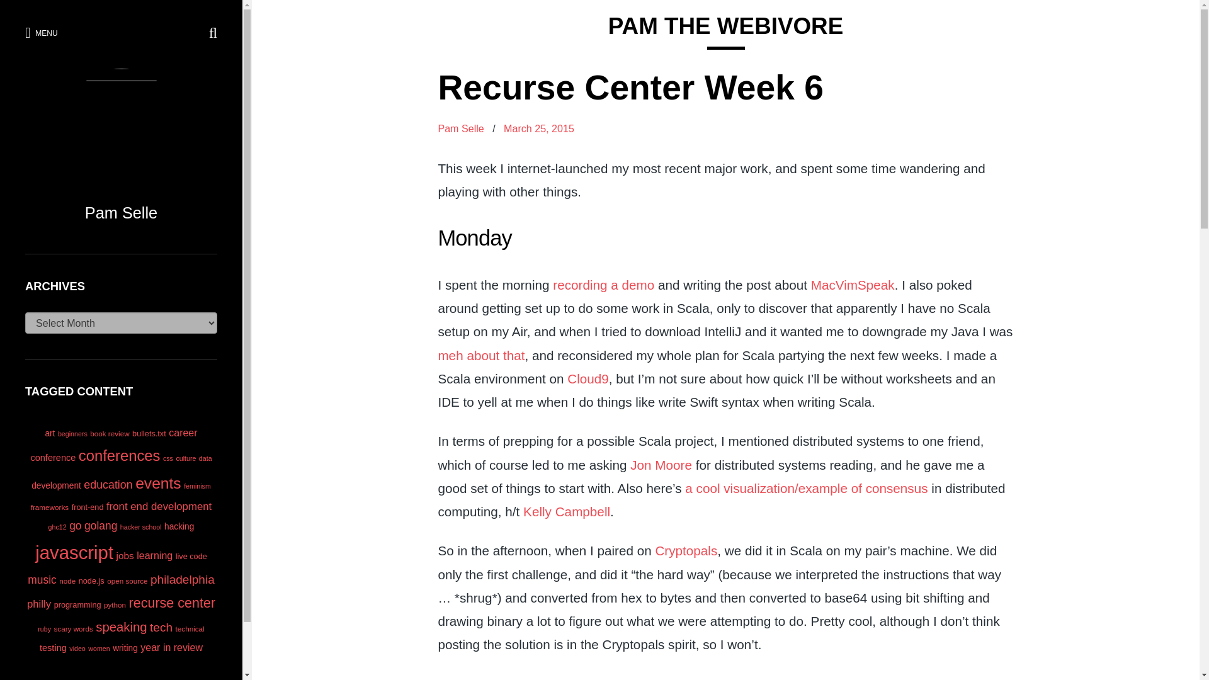 This screenshot has height=680, width=1209. What do you see at coordinates (196, 485) in the screenshot?
I see `feminism` at bounding box center [196, 485].